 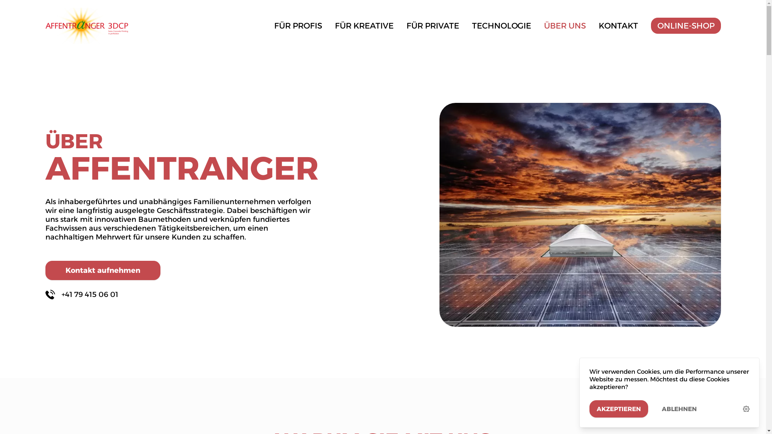 I want to click on TECHNOLOGIE, so click(x=502, y=26).